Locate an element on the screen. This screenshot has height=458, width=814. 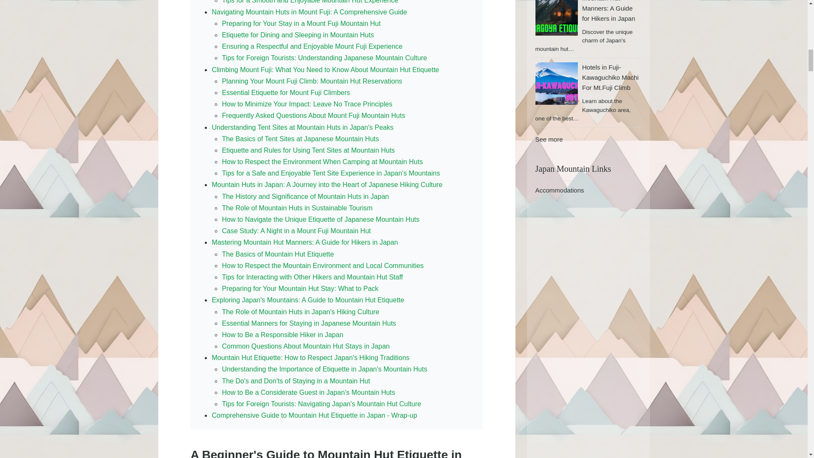
Etiquette for Dining and Sleeping in Mountain Huts is located at coordinates (298, 35).